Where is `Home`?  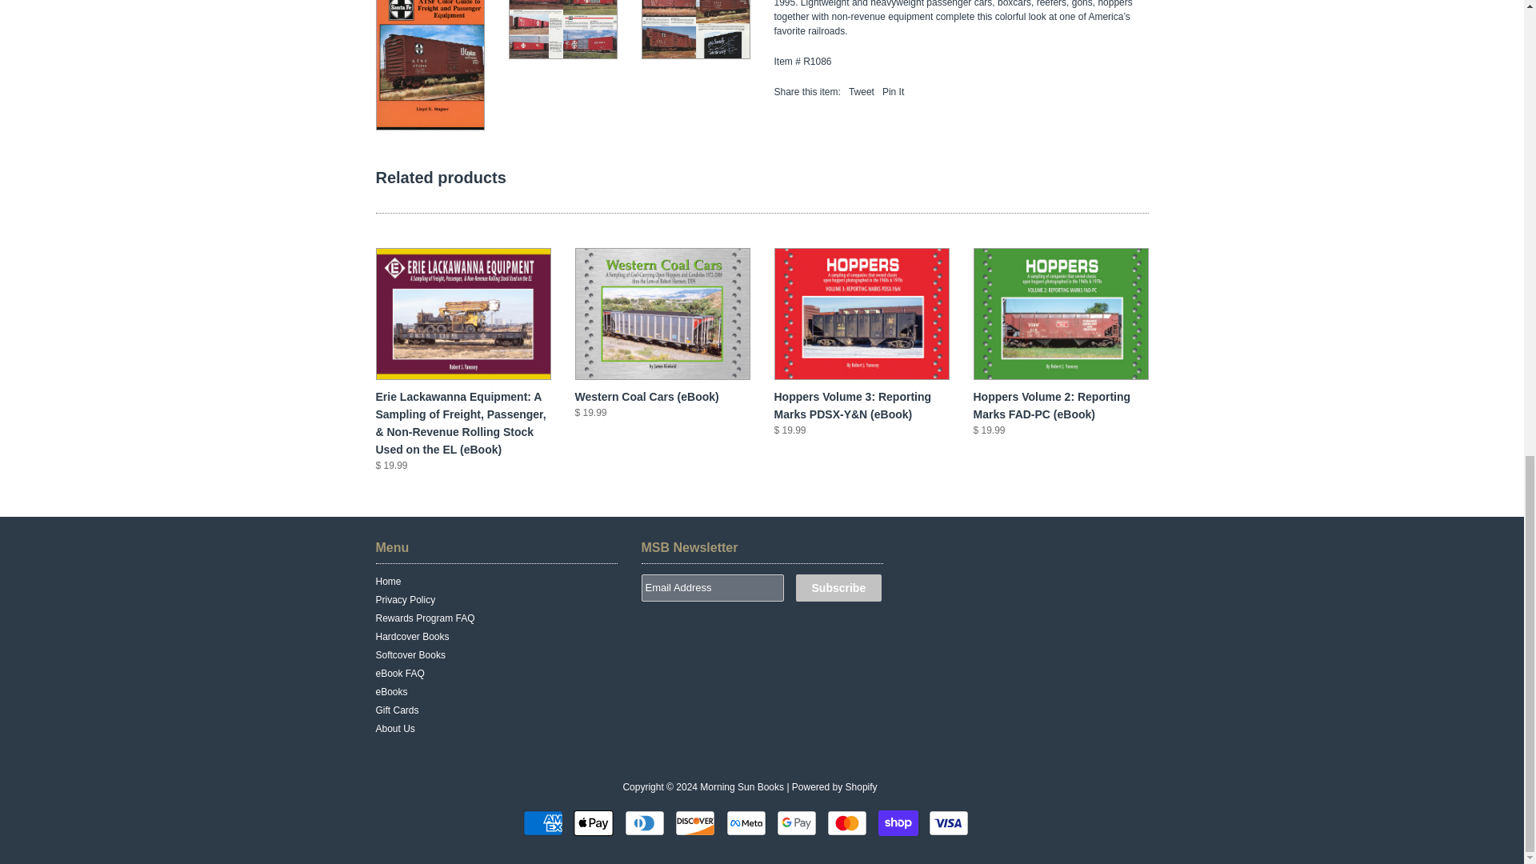
Home is located at coordinates (389, 582).